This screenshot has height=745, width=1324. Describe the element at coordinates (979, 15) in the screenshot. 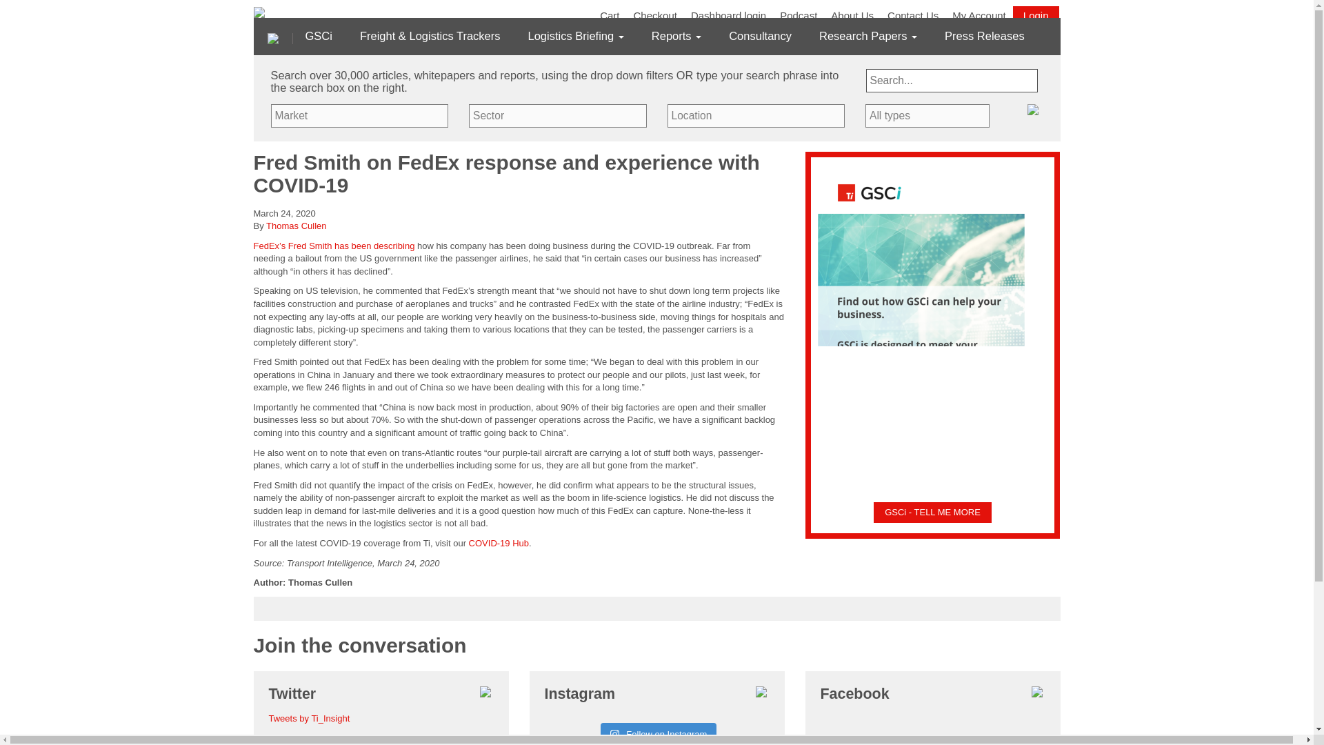

I see `My Account` at that location.